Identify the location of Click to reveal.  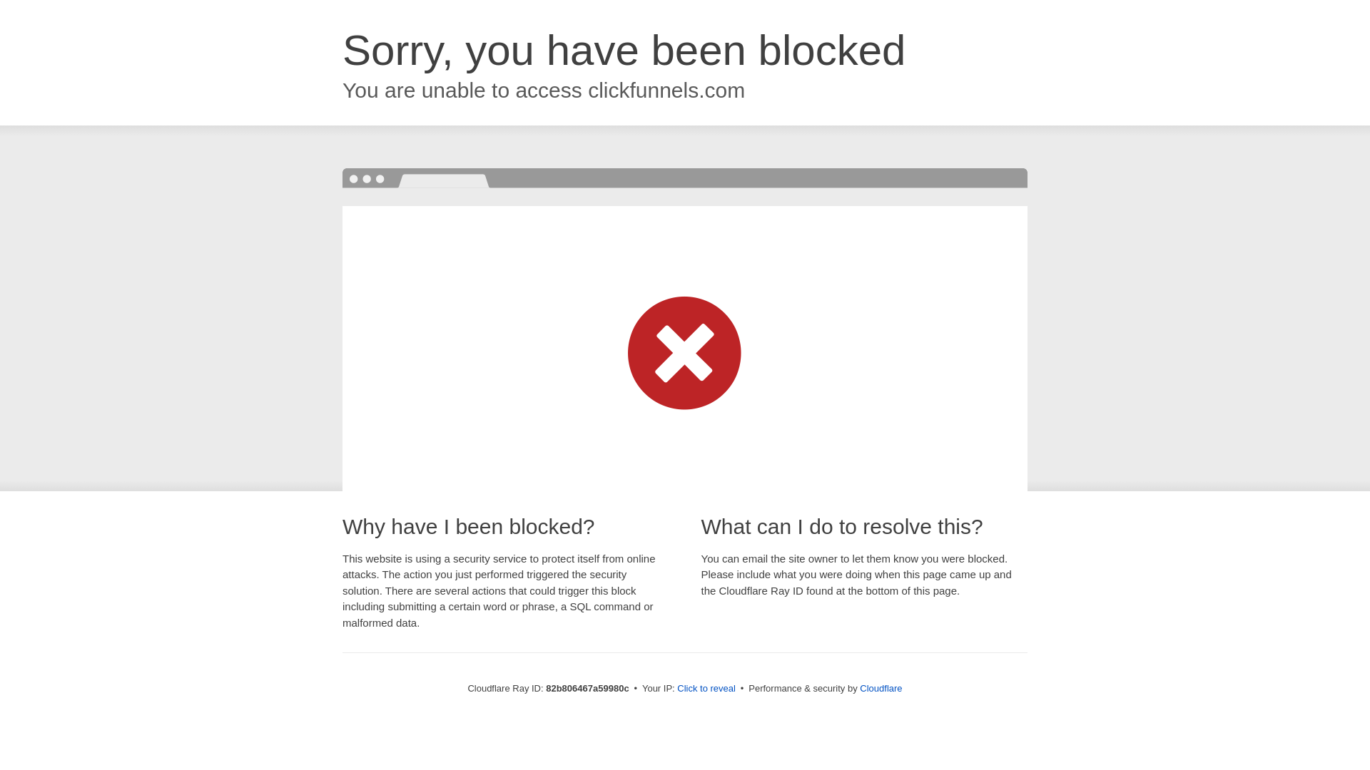
(706, 689).